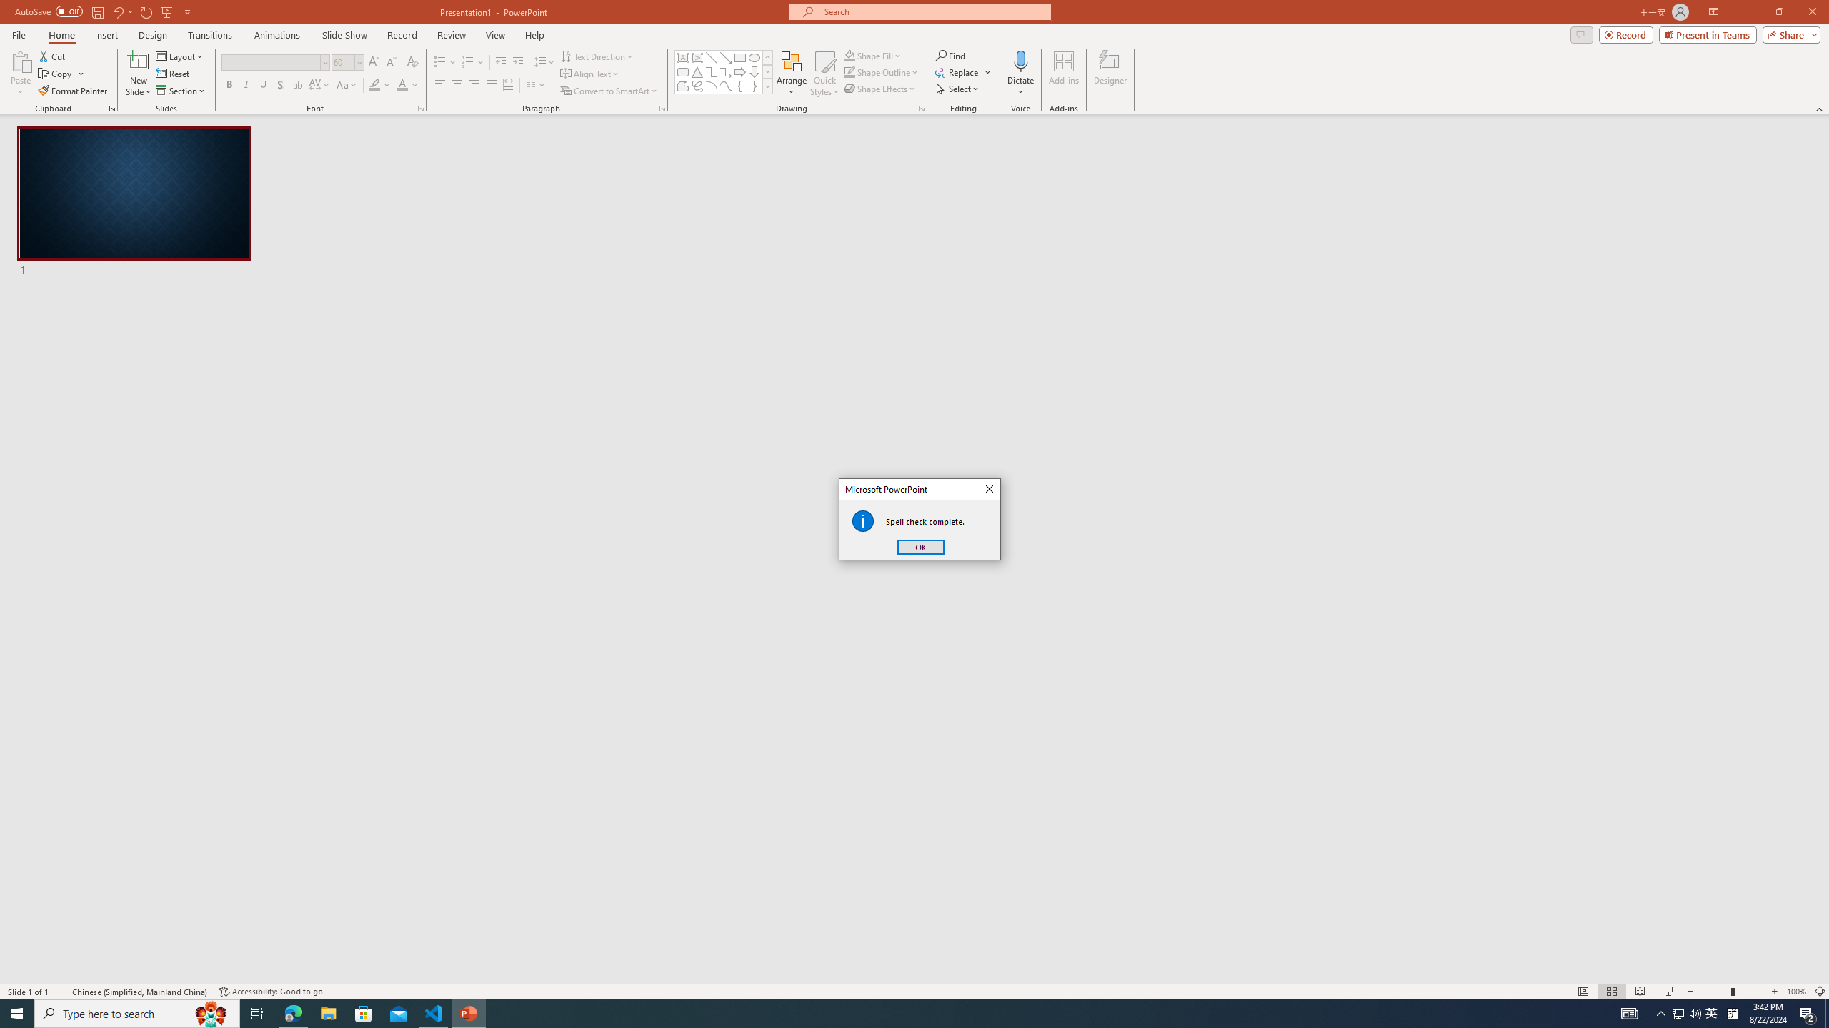 This screenshot has width=1829, height=1028. What do you see at coordinates (61, 992) in the screenshot?
I see `Spell Check ` at bounding box center [61, 992].